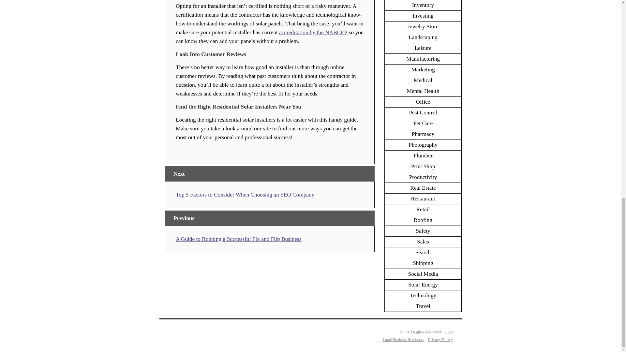 The width and height of the screenshot is (626, 352). Describe the element at coordinates (313, 32) in the screenshot. I see `accreditation by the NABCEP` at that location.